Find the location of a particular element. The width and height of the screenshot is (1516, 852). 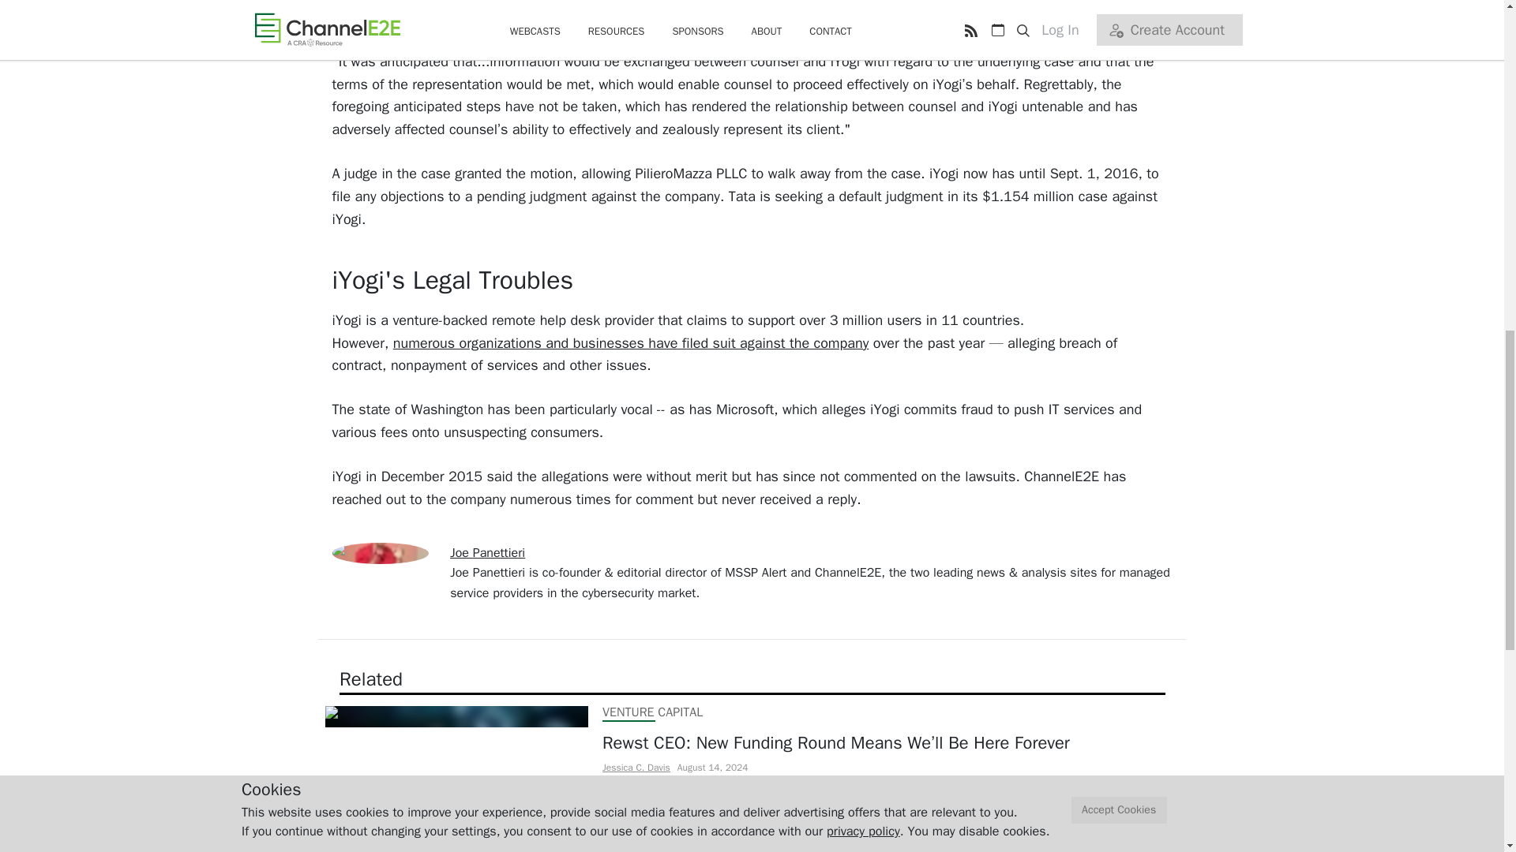

Jessica C. Davis is located at coordinates (636, 767).